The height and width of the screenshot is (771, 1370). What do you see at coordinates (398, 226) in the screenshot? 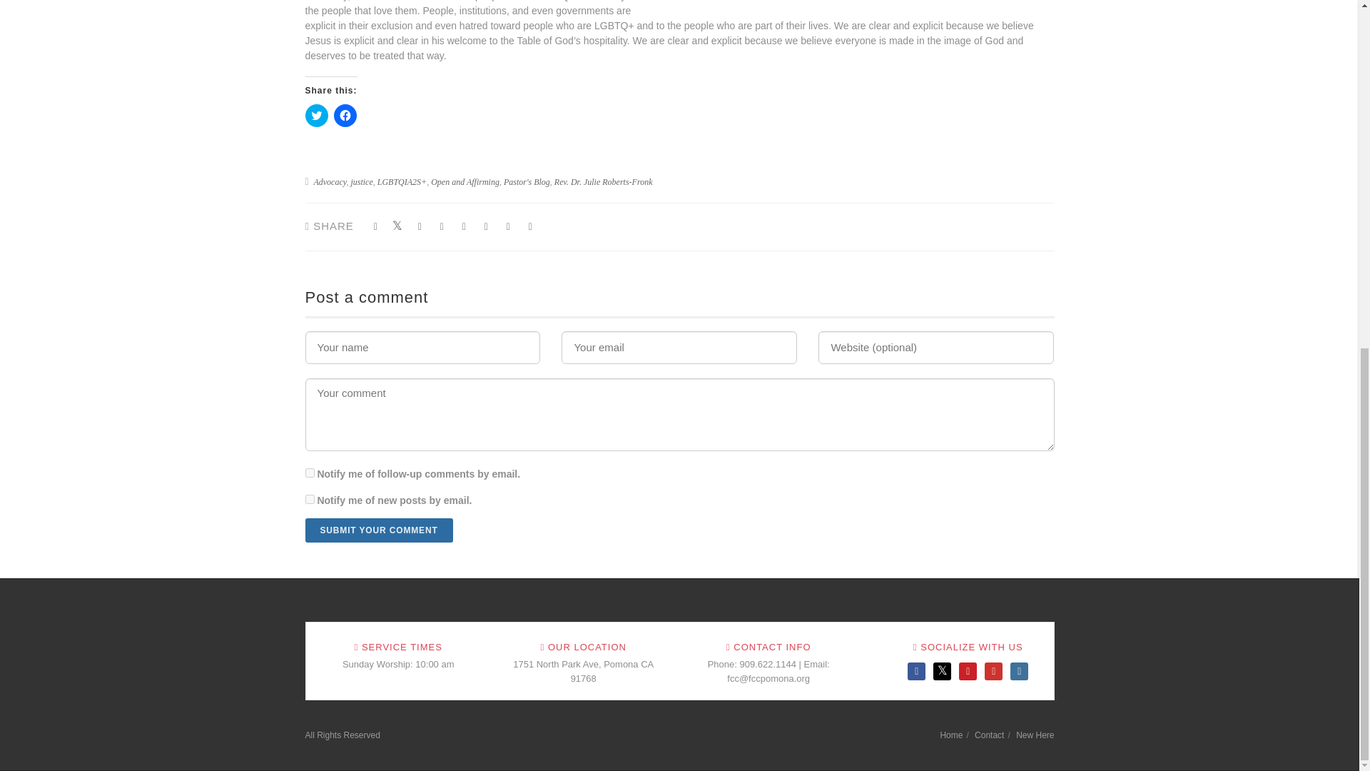
I see `Tweet` at bounding box center [398, 226].